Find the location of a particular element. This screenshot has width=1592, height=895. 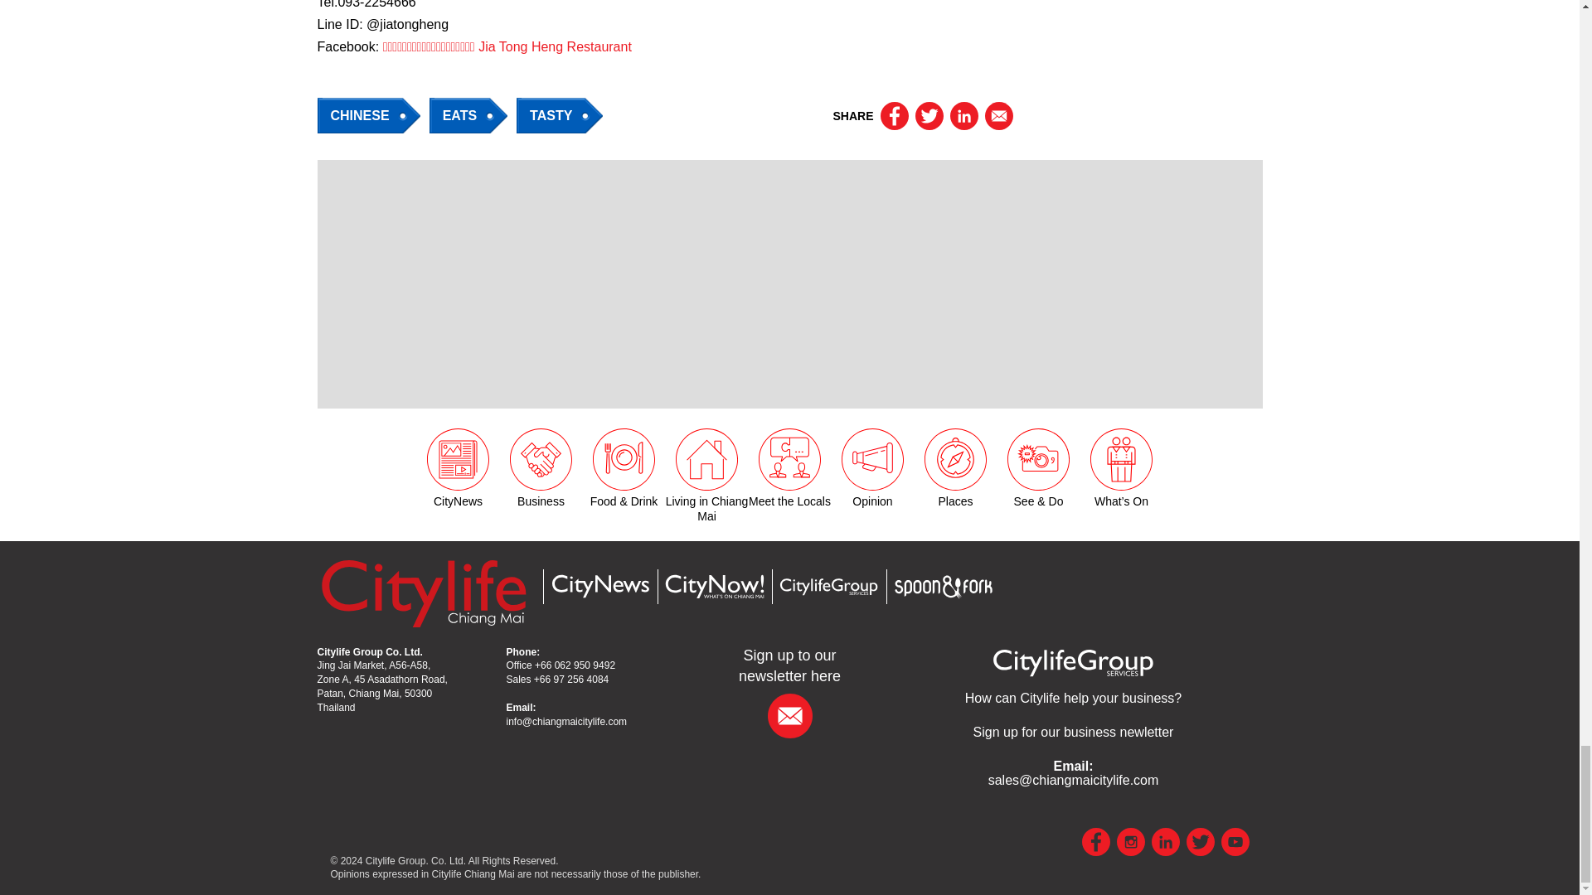

Citylife Group Services is located at coordinates (1073, 698).